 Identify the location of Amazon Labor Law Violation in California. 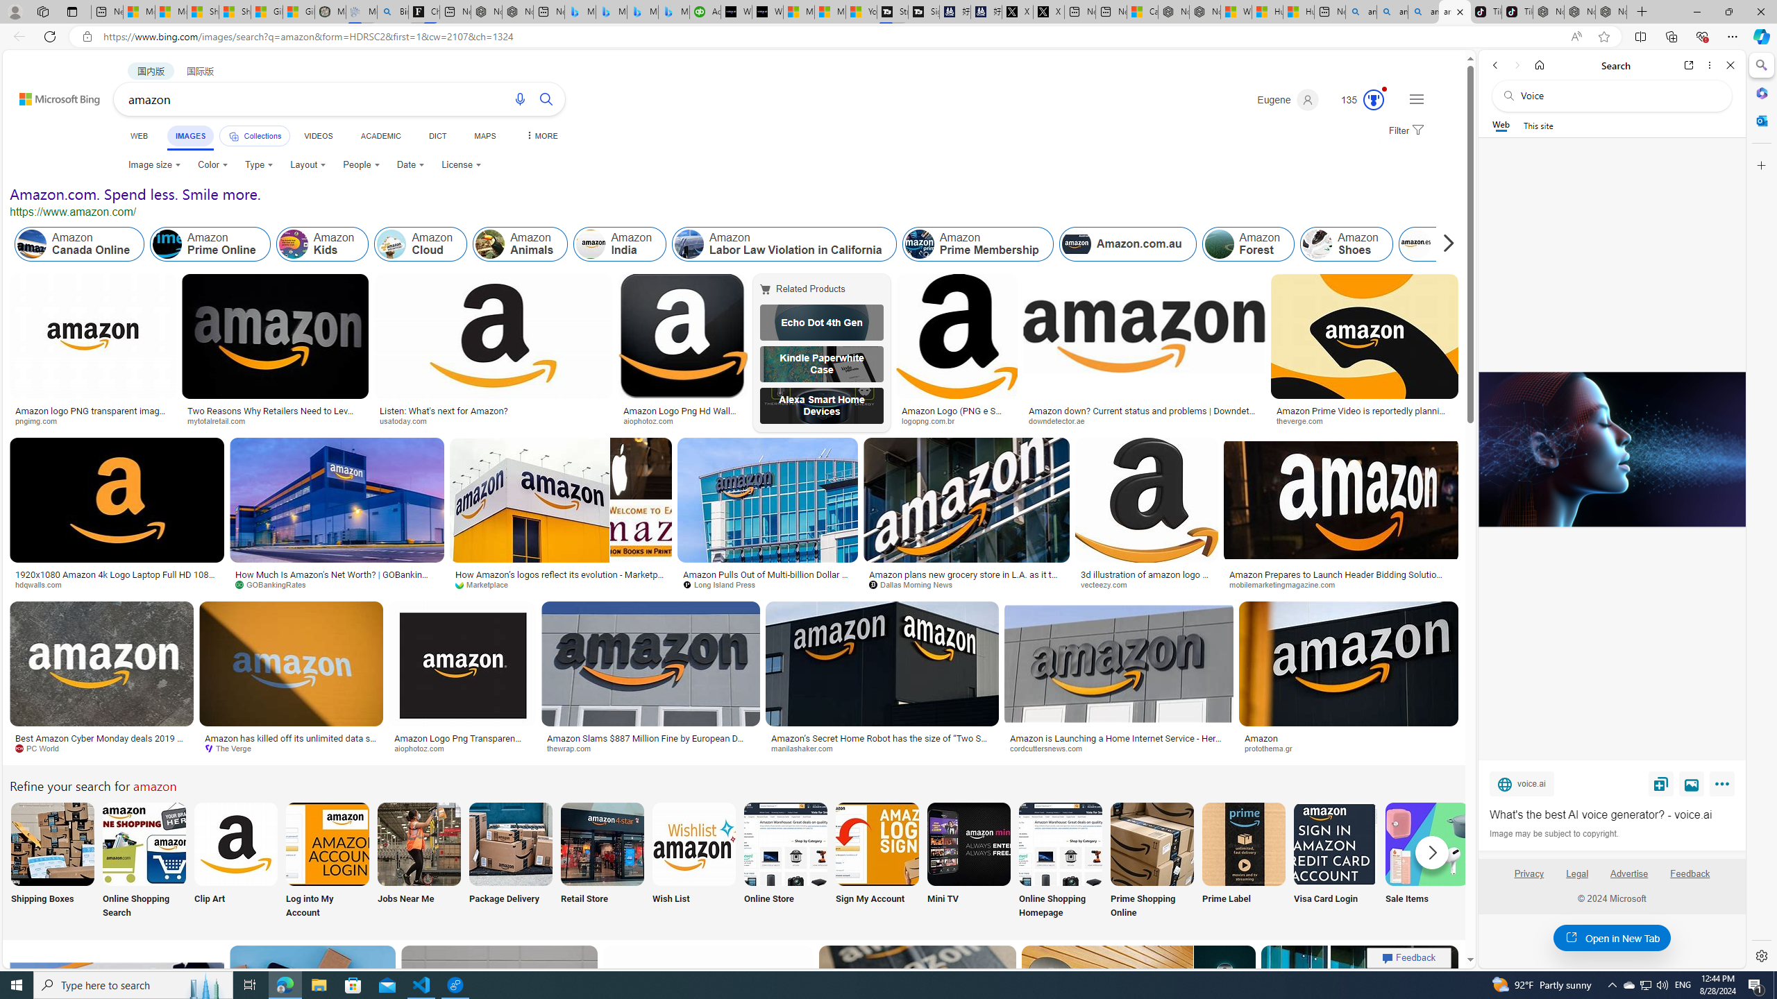
(689, 244).